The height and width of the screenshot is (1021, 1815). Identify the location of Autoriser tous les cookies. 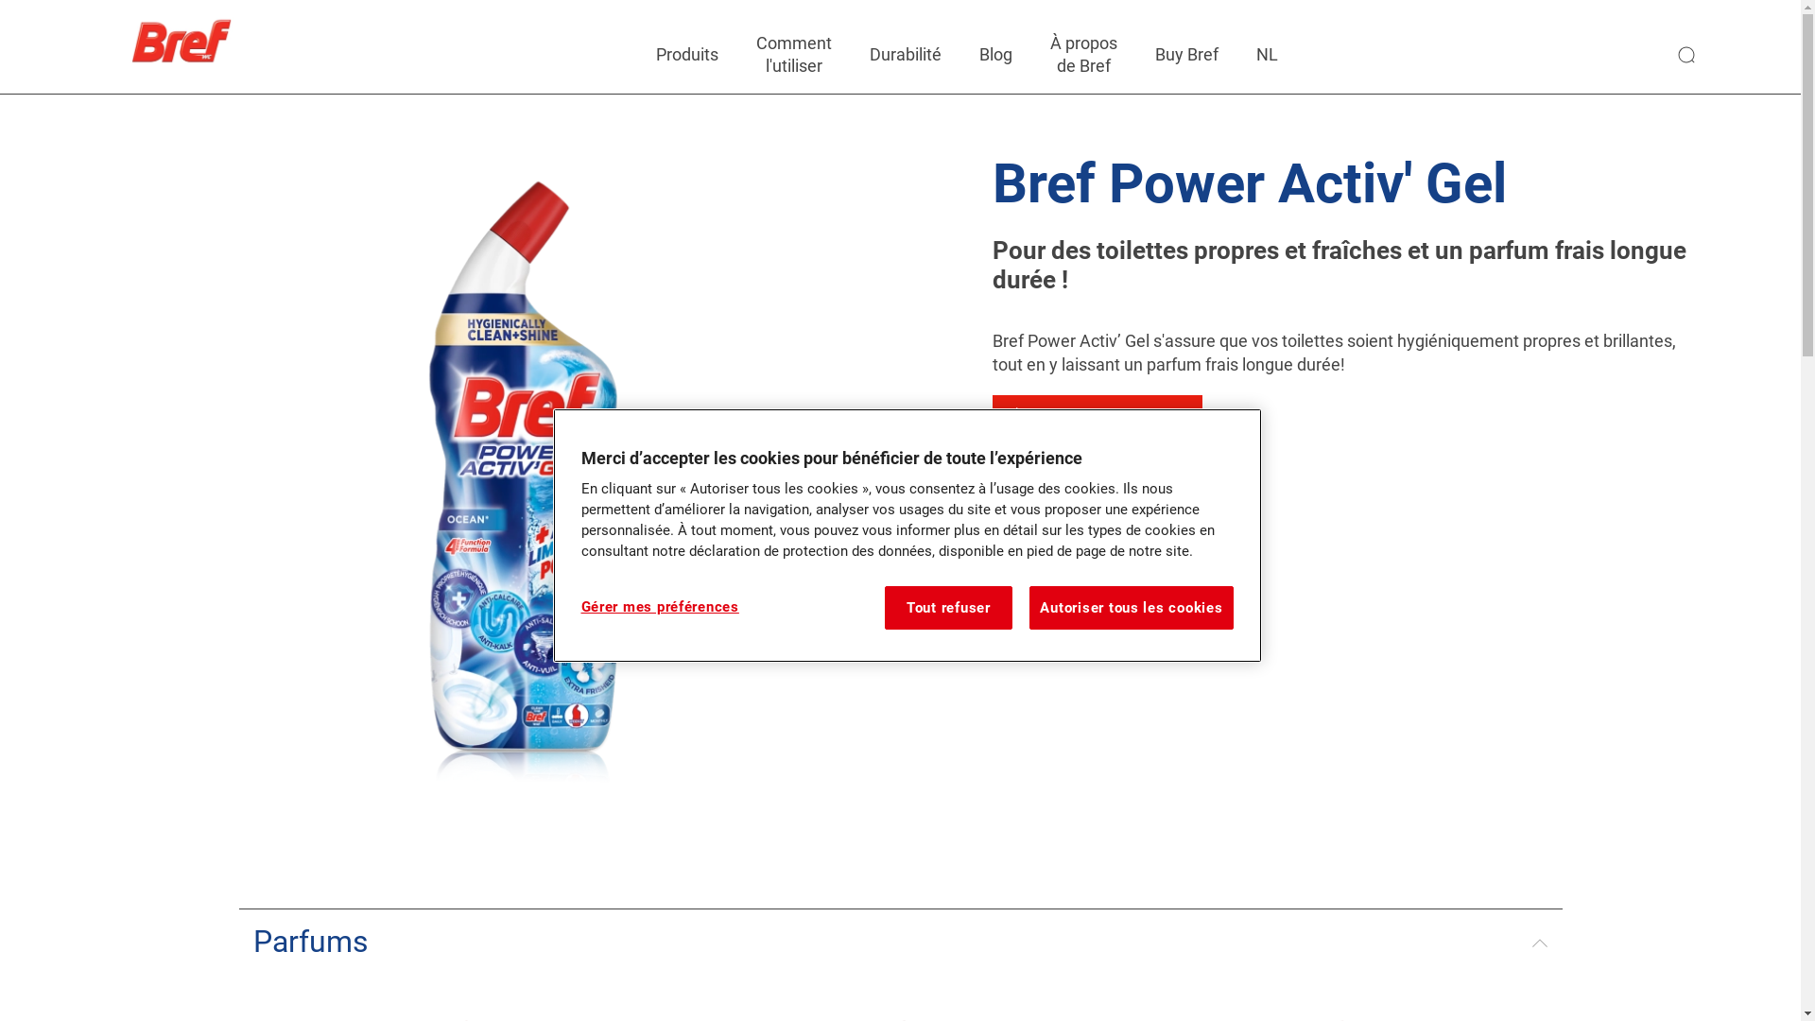
(1131, 608).